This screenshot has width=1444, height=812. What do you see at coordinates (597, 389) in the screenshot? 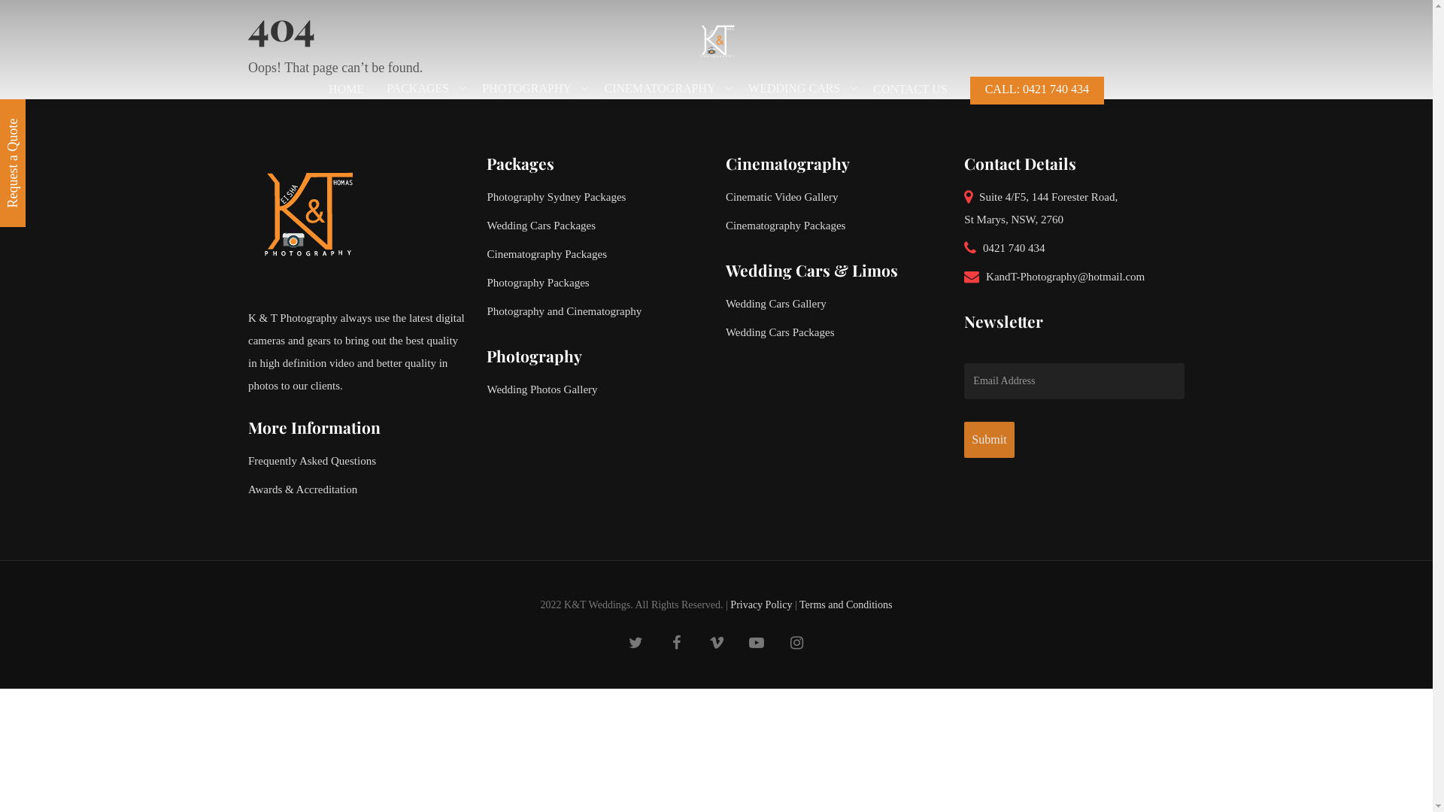
I see `Wedding Photos Gallery` at bounding box center [597, 389].